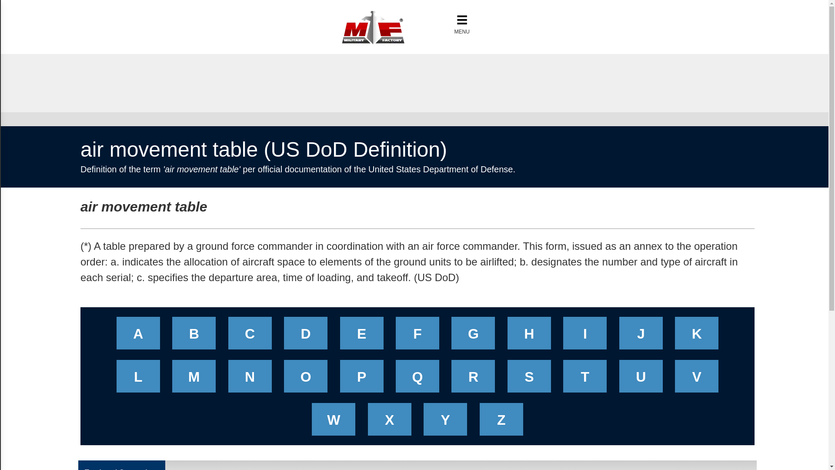 This screenshot has height=470, width=835. I want to click on S, so click(529, 379).